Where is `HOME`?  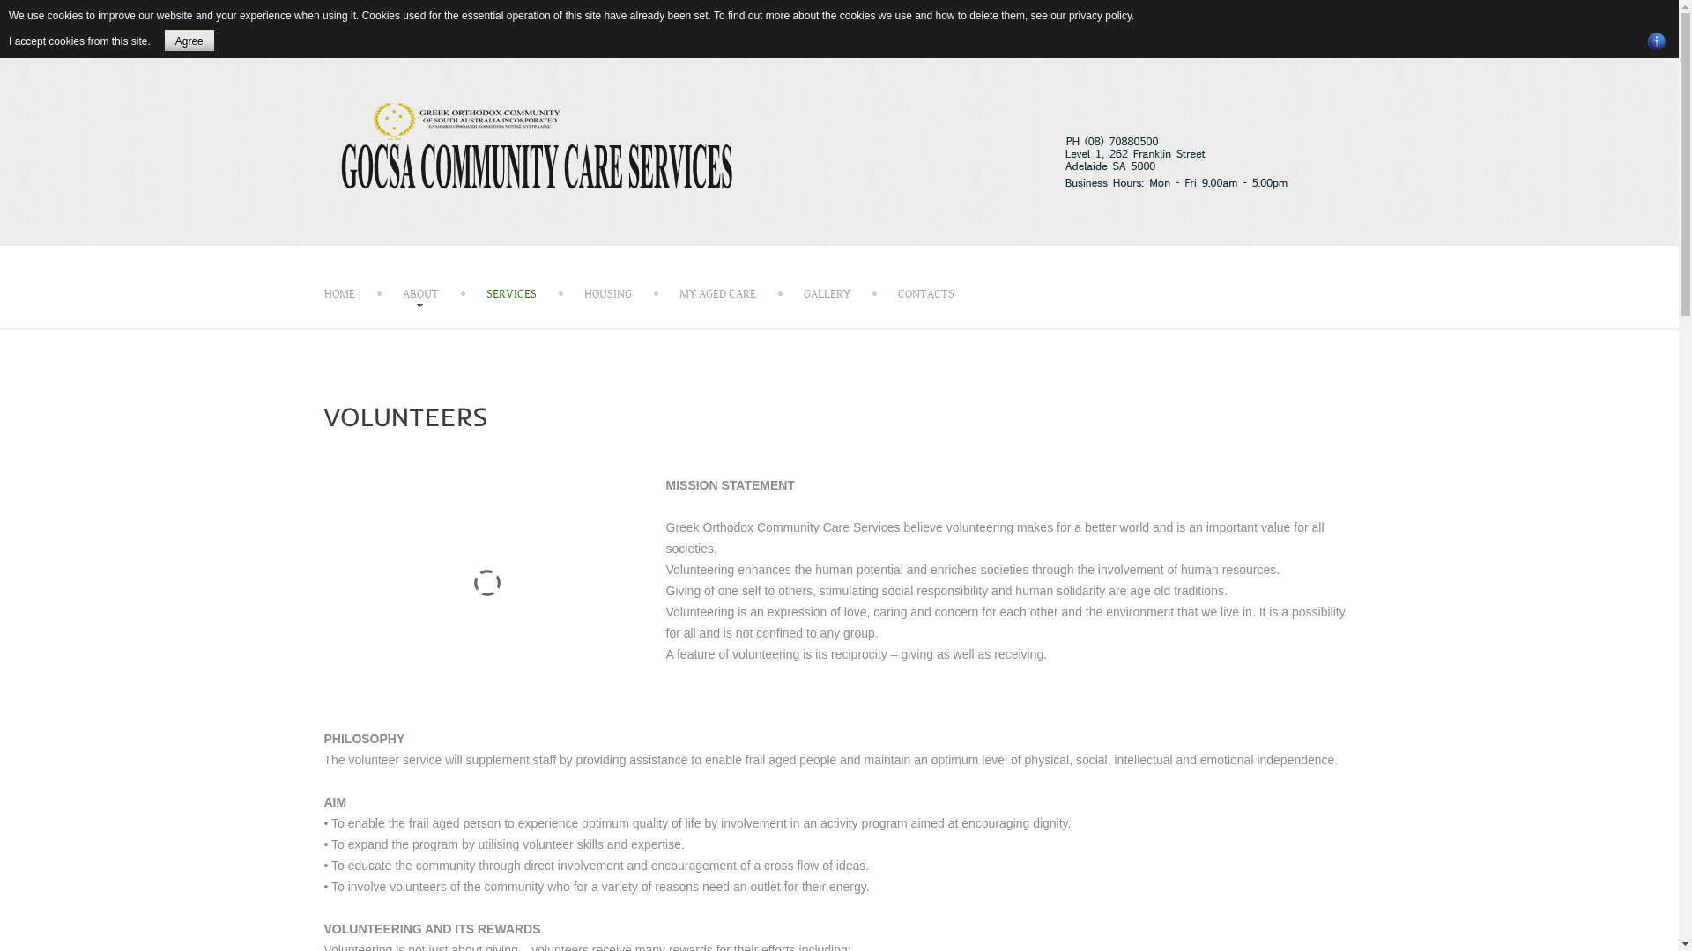
HOME is located at coordinates (340, 294).